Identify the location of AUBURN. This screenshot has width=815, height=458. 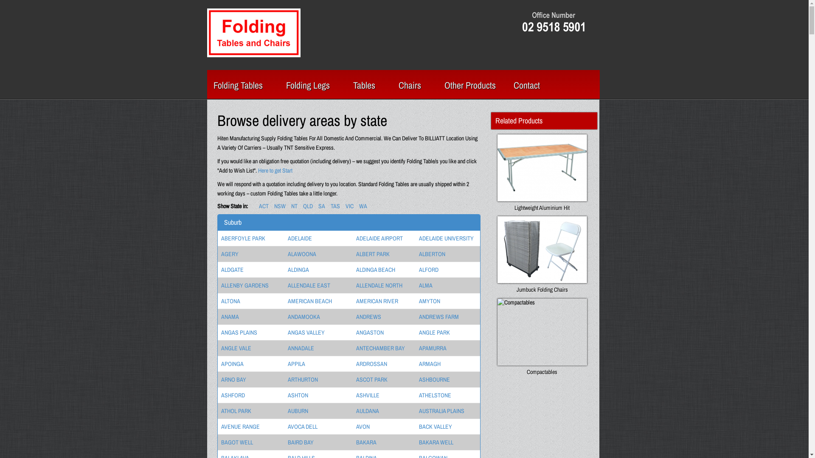
(298, 411).